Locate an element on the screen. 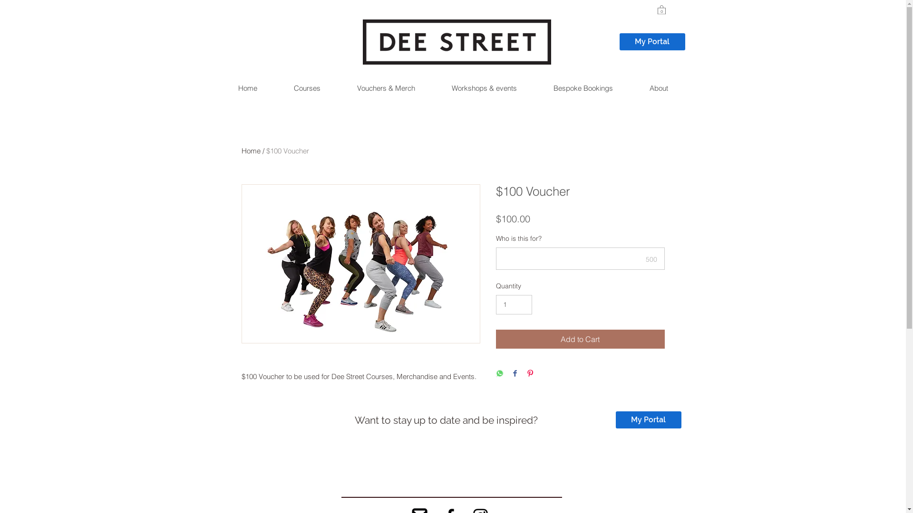  Add to Cart is located at coordinates (580, 339).